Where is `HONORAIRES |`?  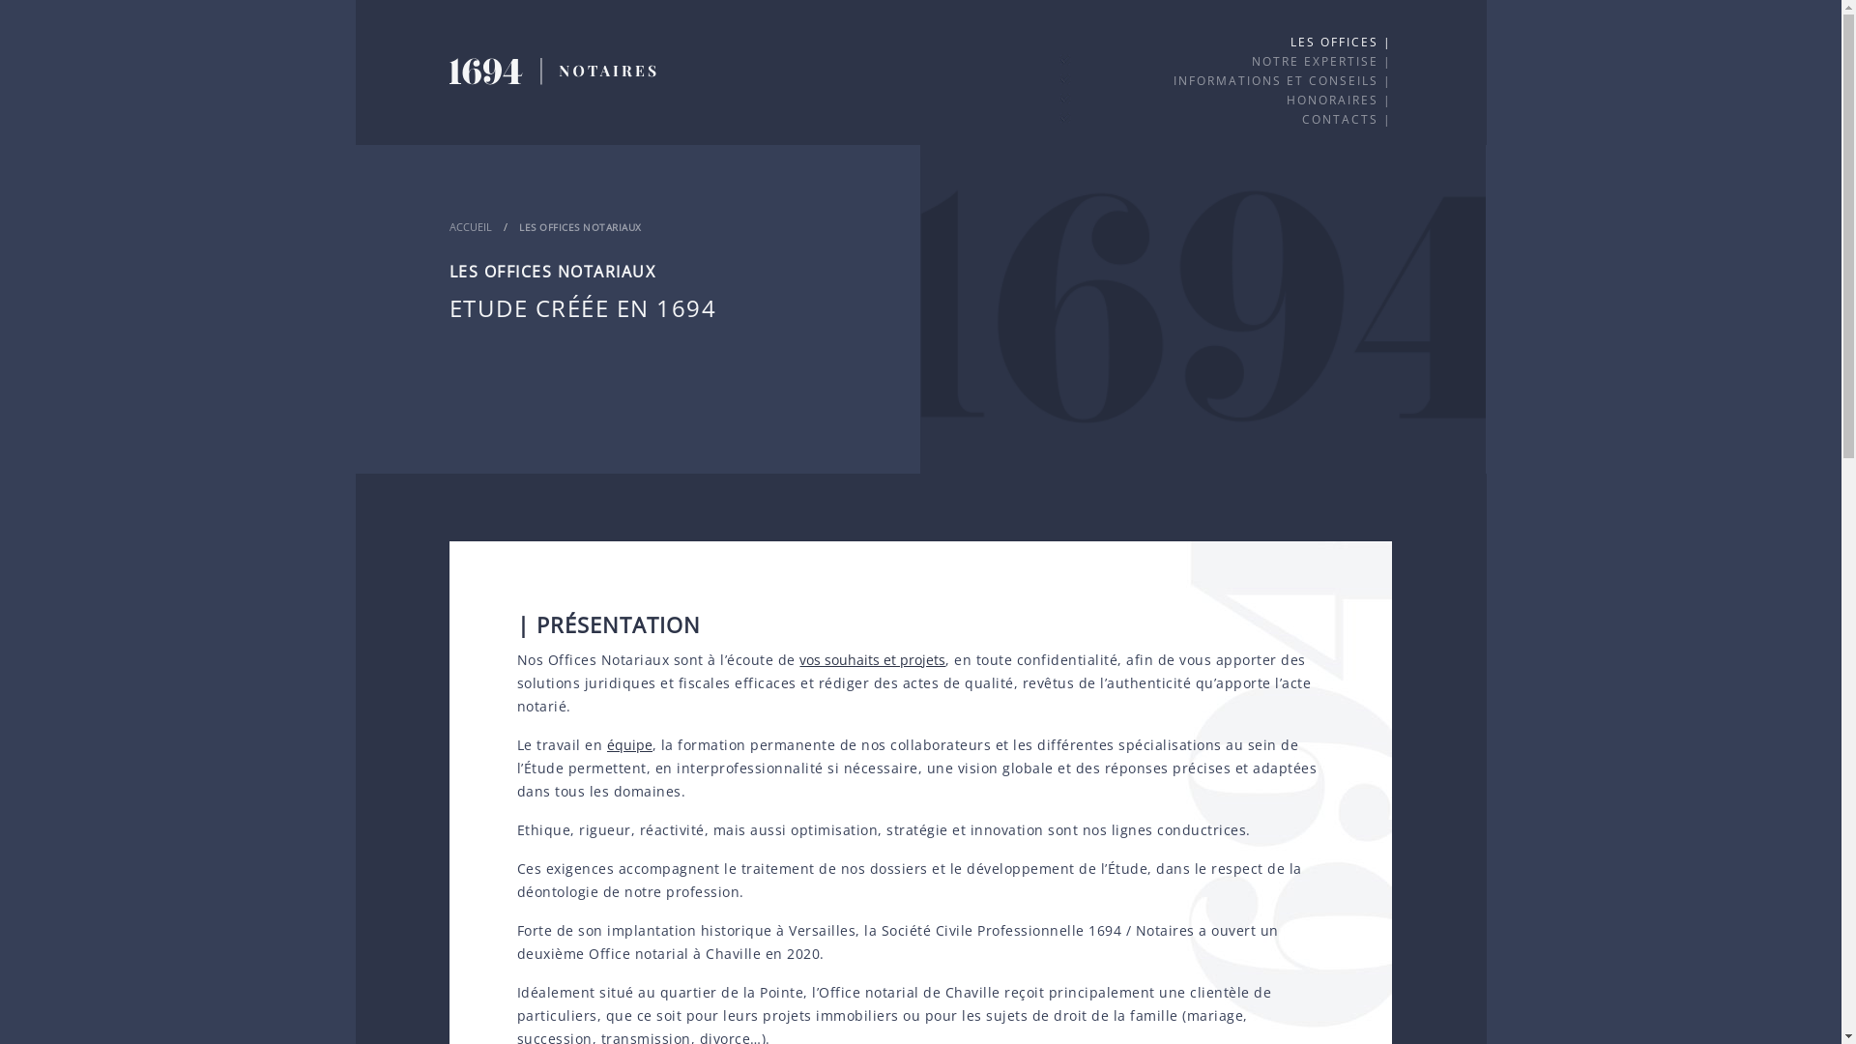 HONORAIRES | is located at coordinates (1340, 101).